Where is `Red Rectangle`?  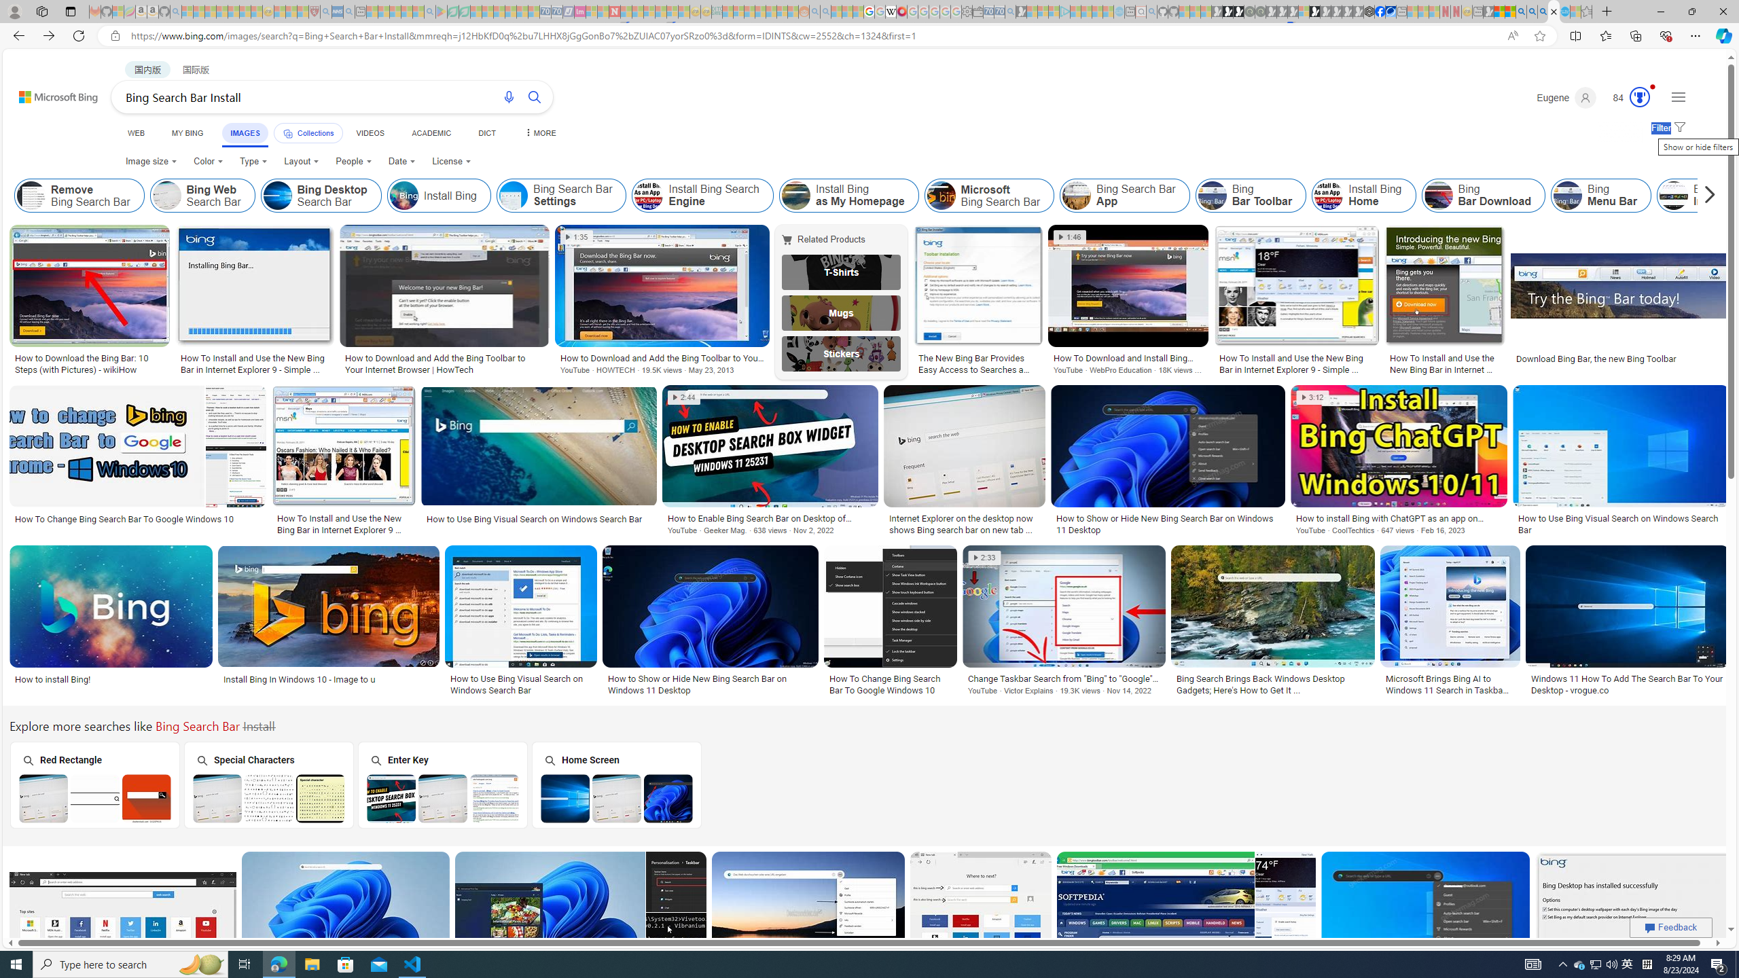 Red Rectangle is located at coordinates (94, 785).